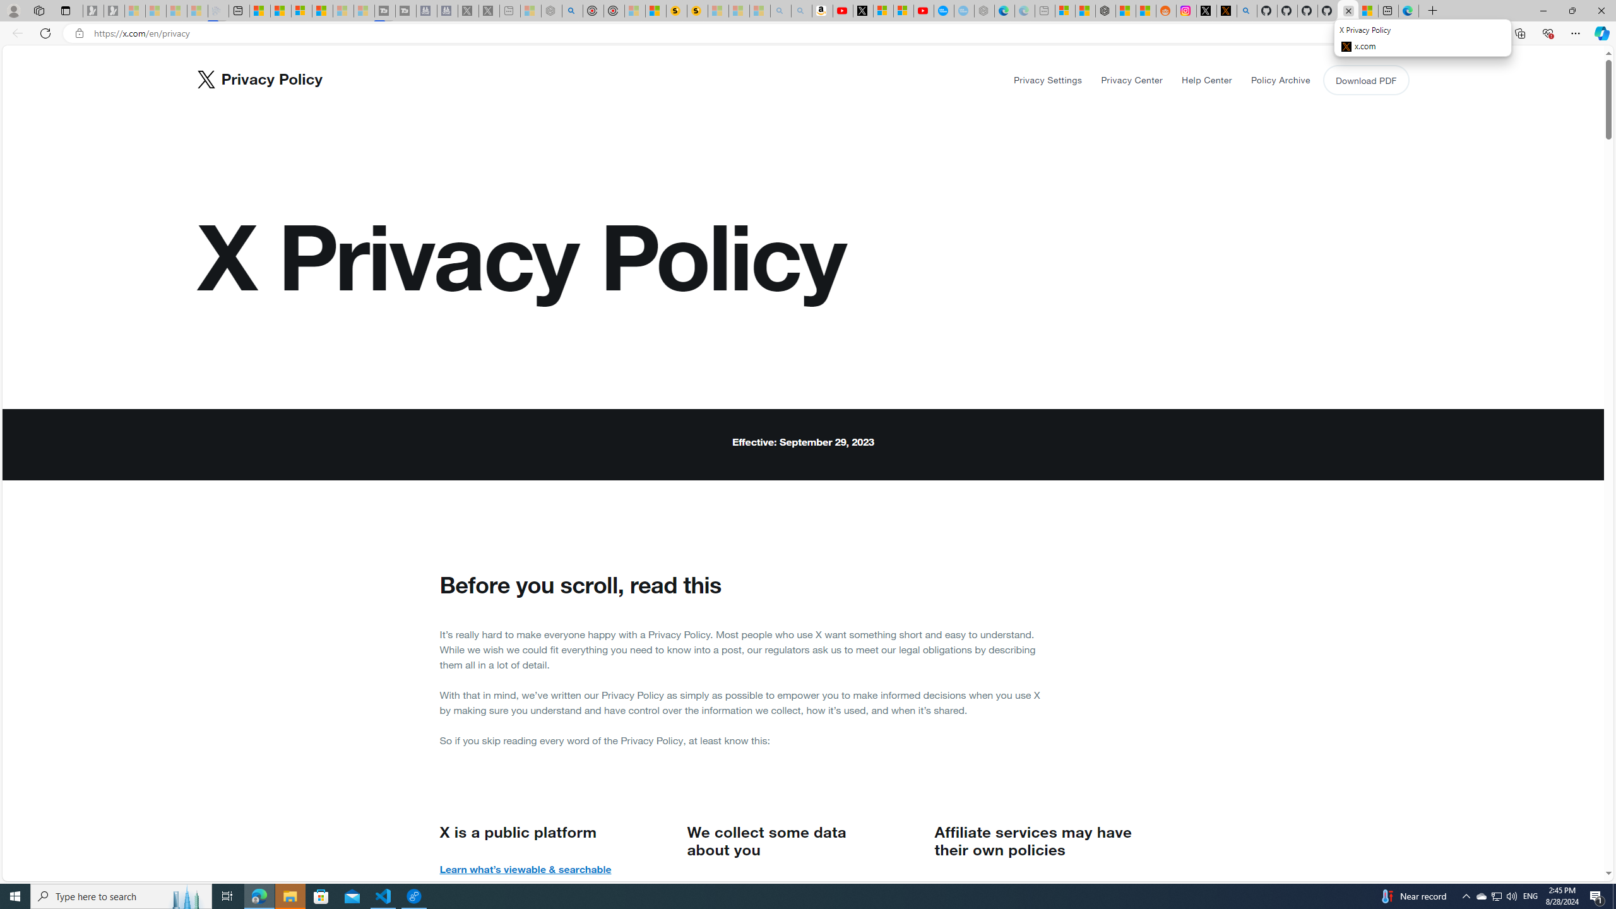 The height and width of the screenshot is (909, 1616). I want to click on Enter Immersive Reader (F9), so click(1433, 33).